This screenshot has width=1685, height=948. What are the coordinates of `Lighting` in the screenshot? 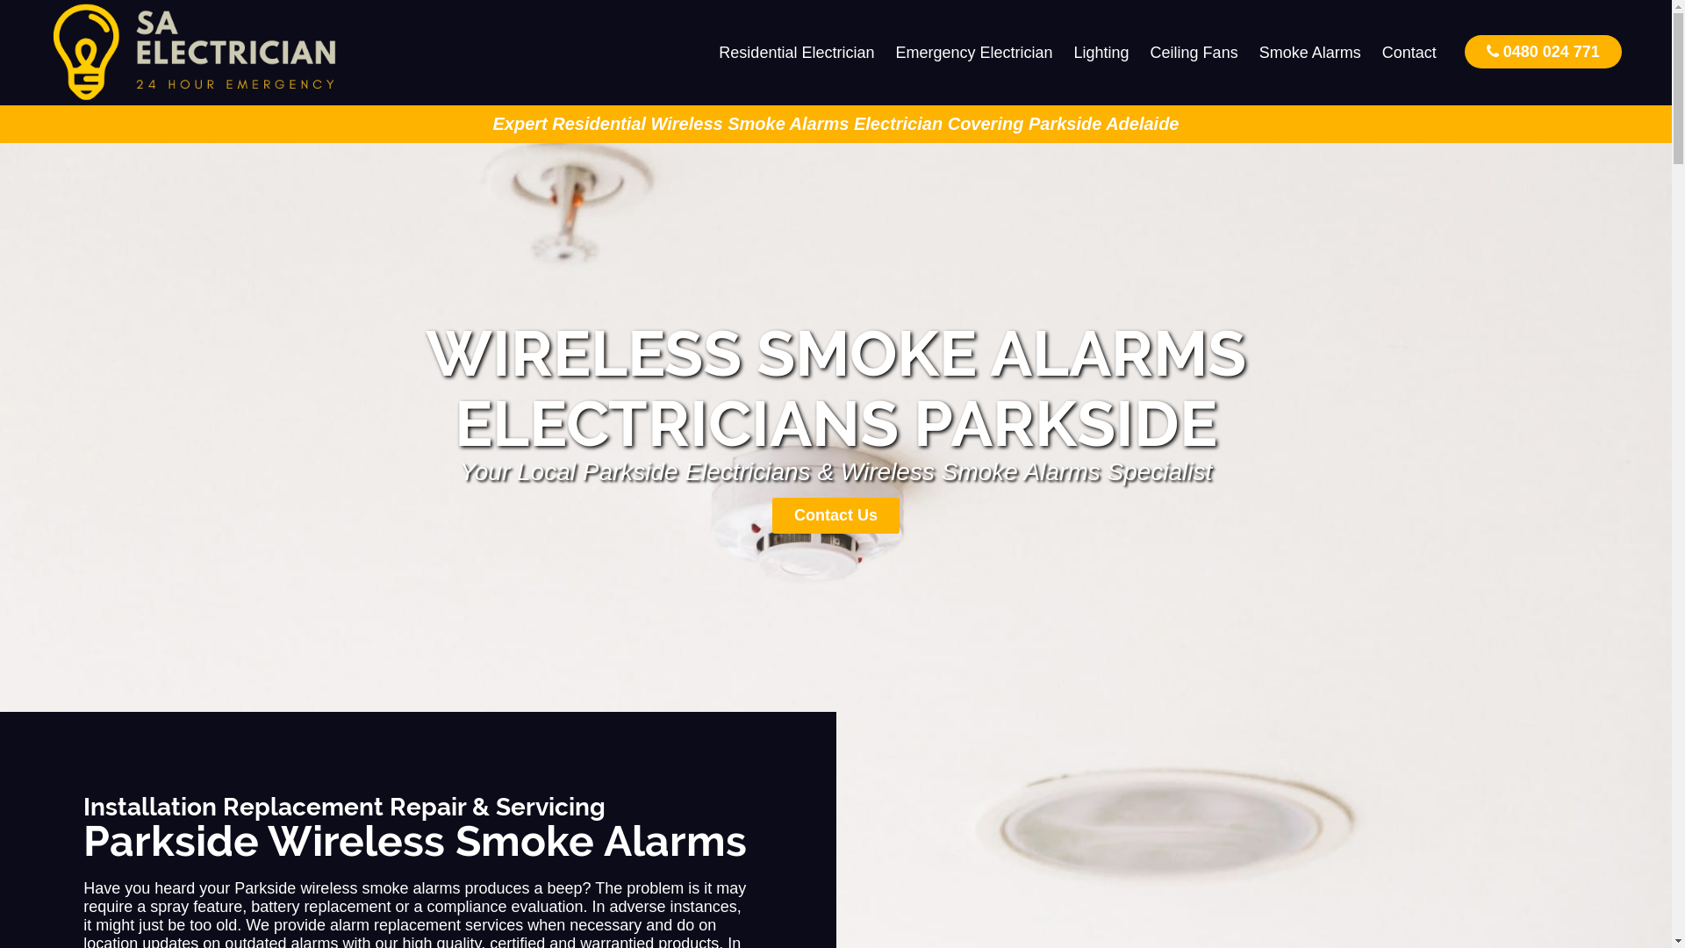 It's located at (1102, 53).